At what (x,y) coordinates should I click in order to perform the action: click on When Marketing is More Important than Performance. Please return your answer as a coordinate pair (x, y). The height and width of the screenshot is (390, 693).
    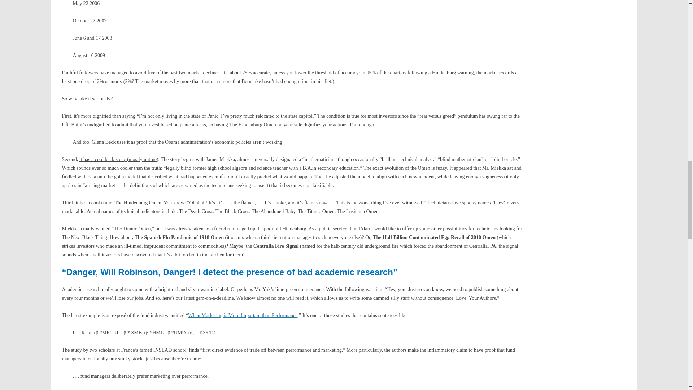
    Looking at the image, I should click on (243, 316).